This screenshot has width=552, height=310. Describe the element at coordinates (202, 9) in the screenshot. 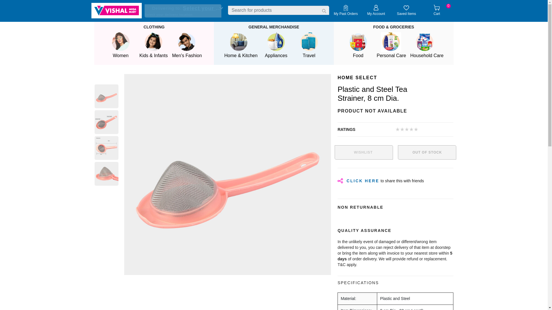

I see `Vishal Mega Mart Home` at that location.